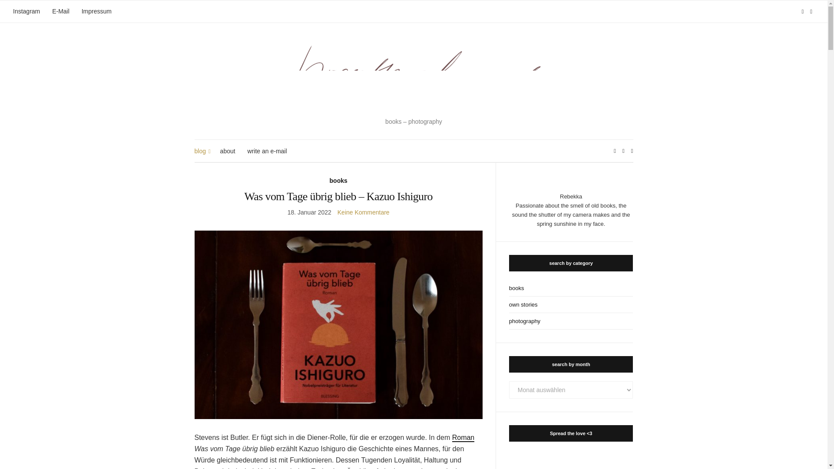 This screenshot has height=469, width=834. What do you see at coordinates (228, 151) in the screenshot?
I see `about` at bounding box center [228, 151].